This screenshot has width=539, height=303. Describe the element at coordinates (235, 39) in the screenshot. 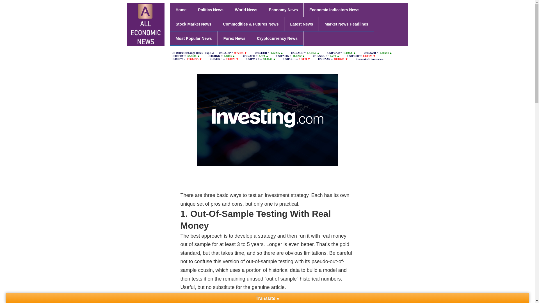

I see `Forex News` at that location.